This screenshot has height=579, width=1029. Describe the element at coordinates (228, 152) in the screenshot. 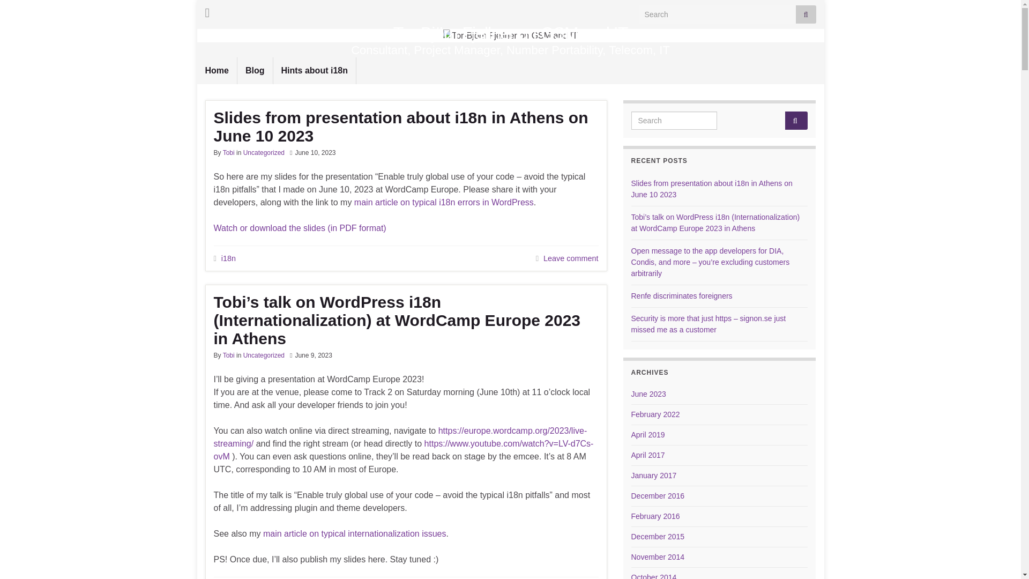

I see `Tobi` at that location.